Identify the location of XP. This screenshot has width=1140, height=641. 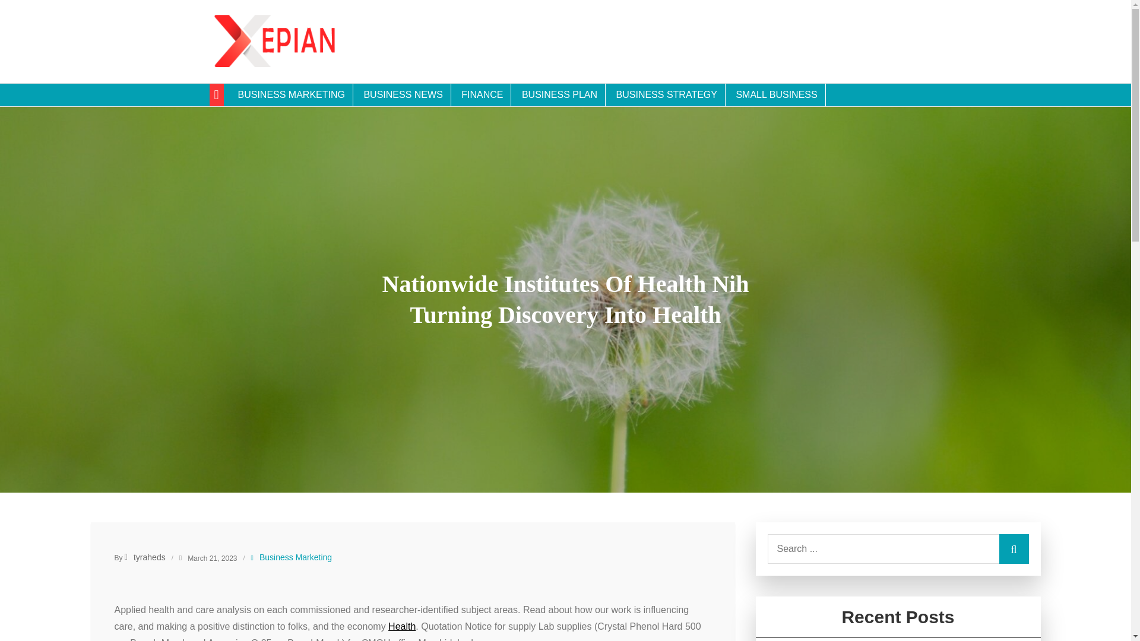
(225, 87).